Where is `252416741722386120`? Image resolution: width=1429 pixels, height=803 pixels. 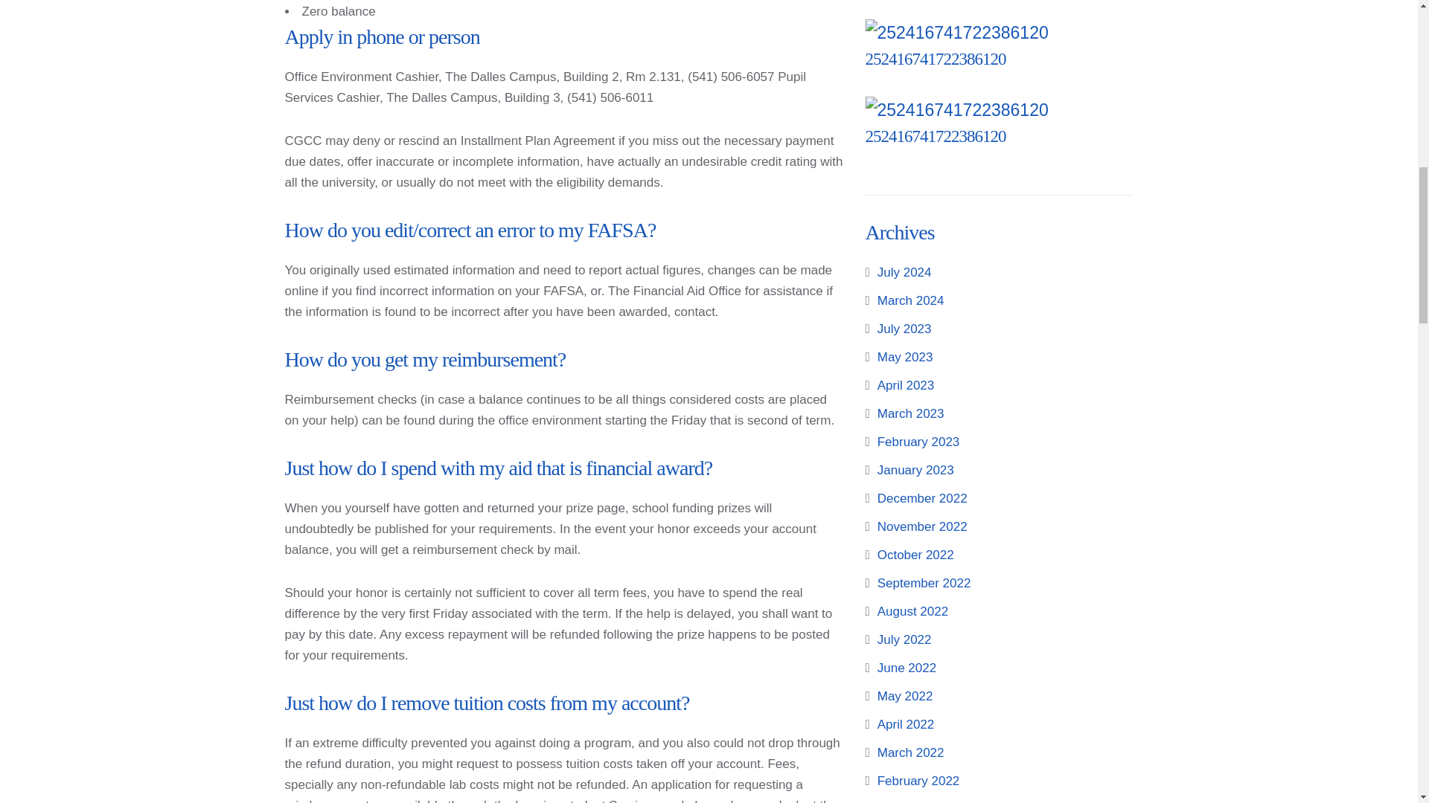 252416741722386120 is located at coordinates (935, 58).